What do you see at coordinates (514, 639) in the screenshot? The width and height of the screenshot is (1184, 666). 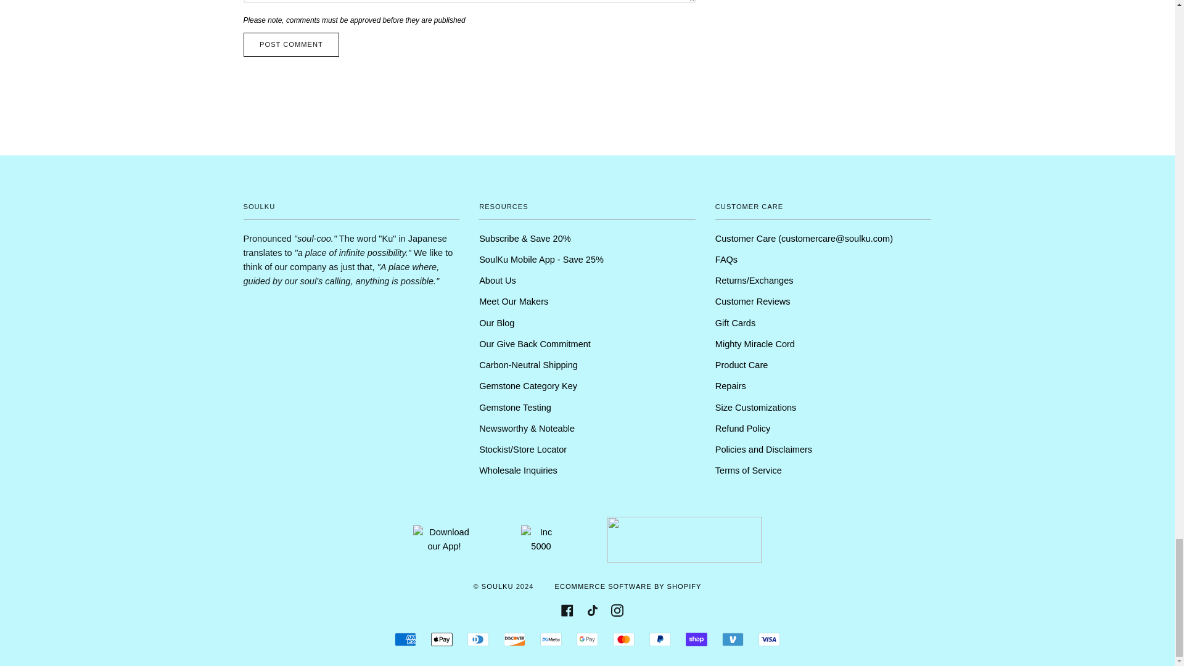 I see `DISCOVER` at bounding box center [514, 639].